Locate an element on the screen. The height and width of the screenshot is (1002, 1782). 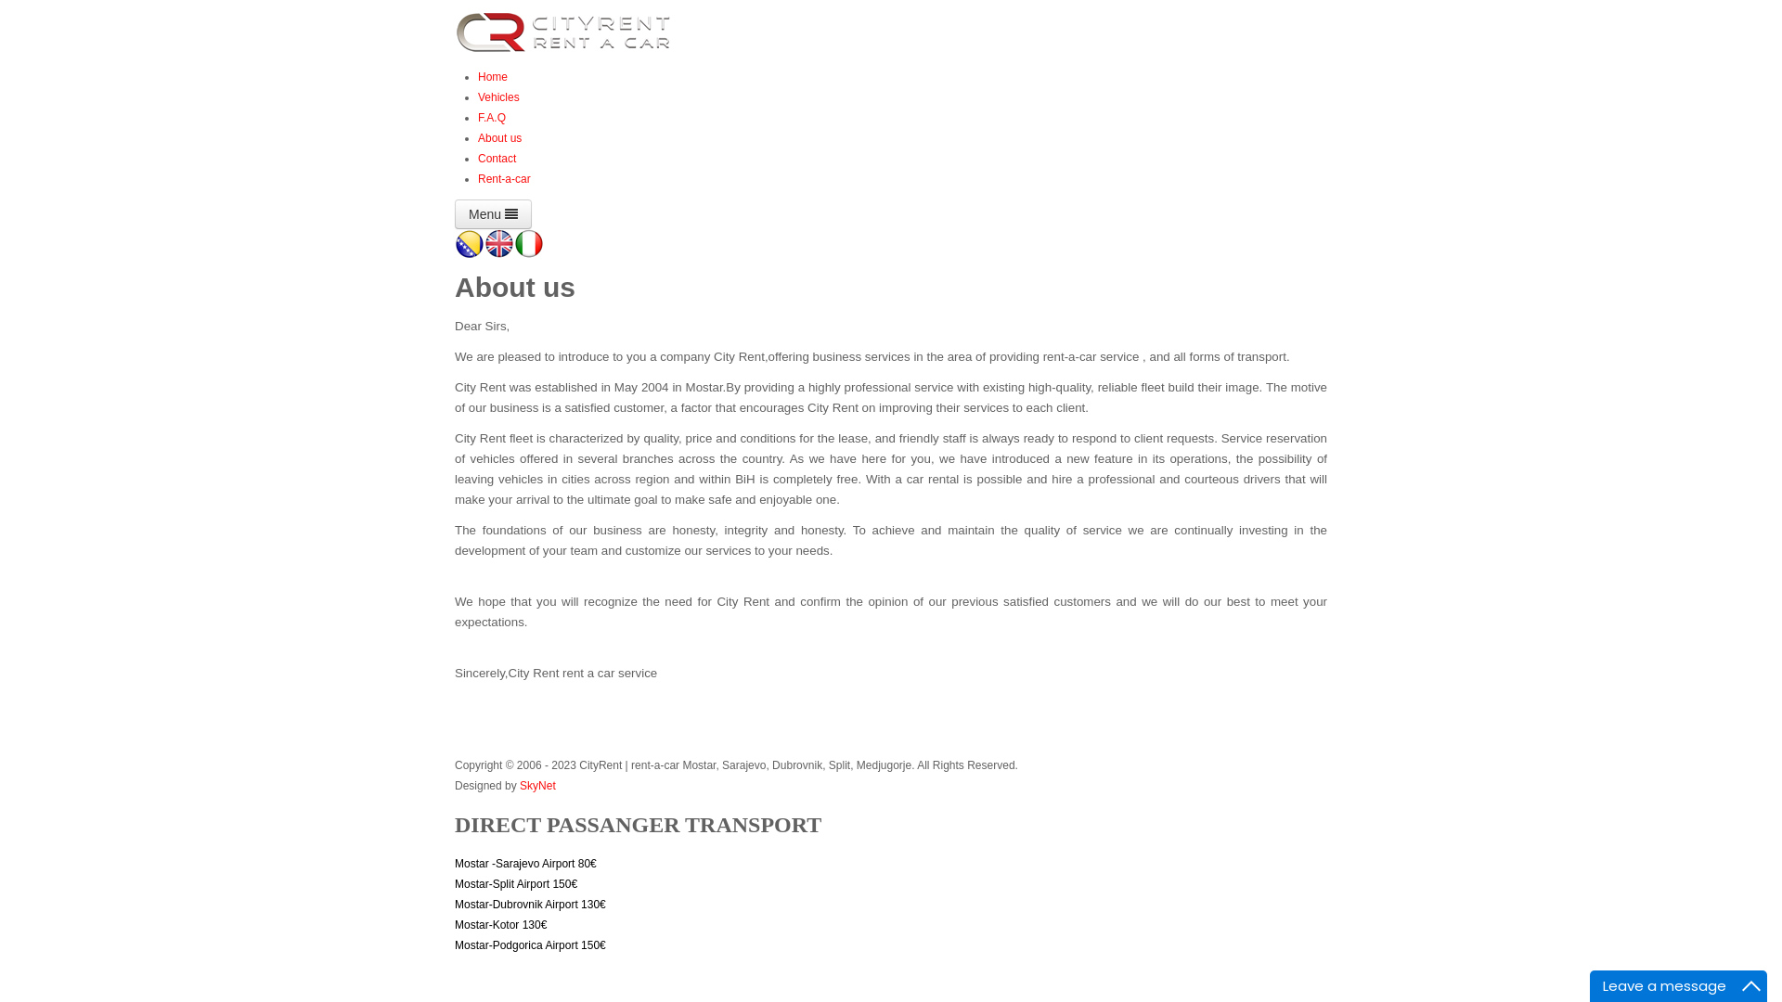
SkyNet is located at coordinates (538, 786).